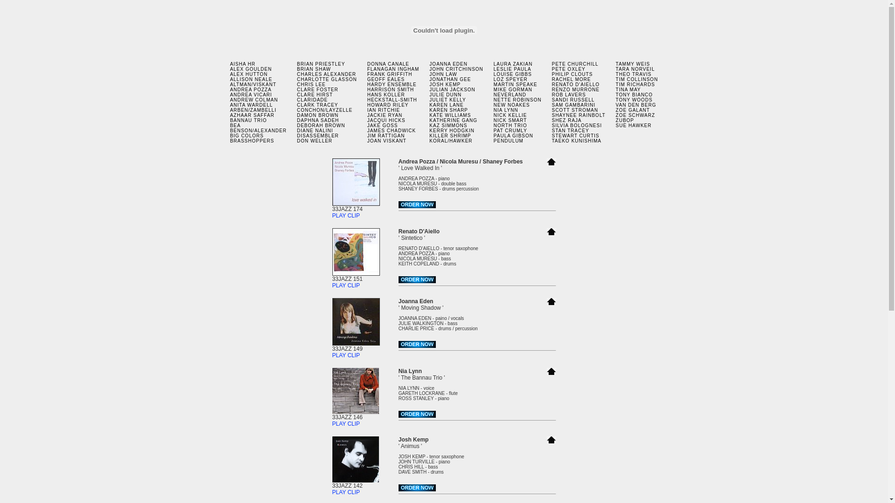  I want to click on FRANK GRIFFITH, so click(390, 75).